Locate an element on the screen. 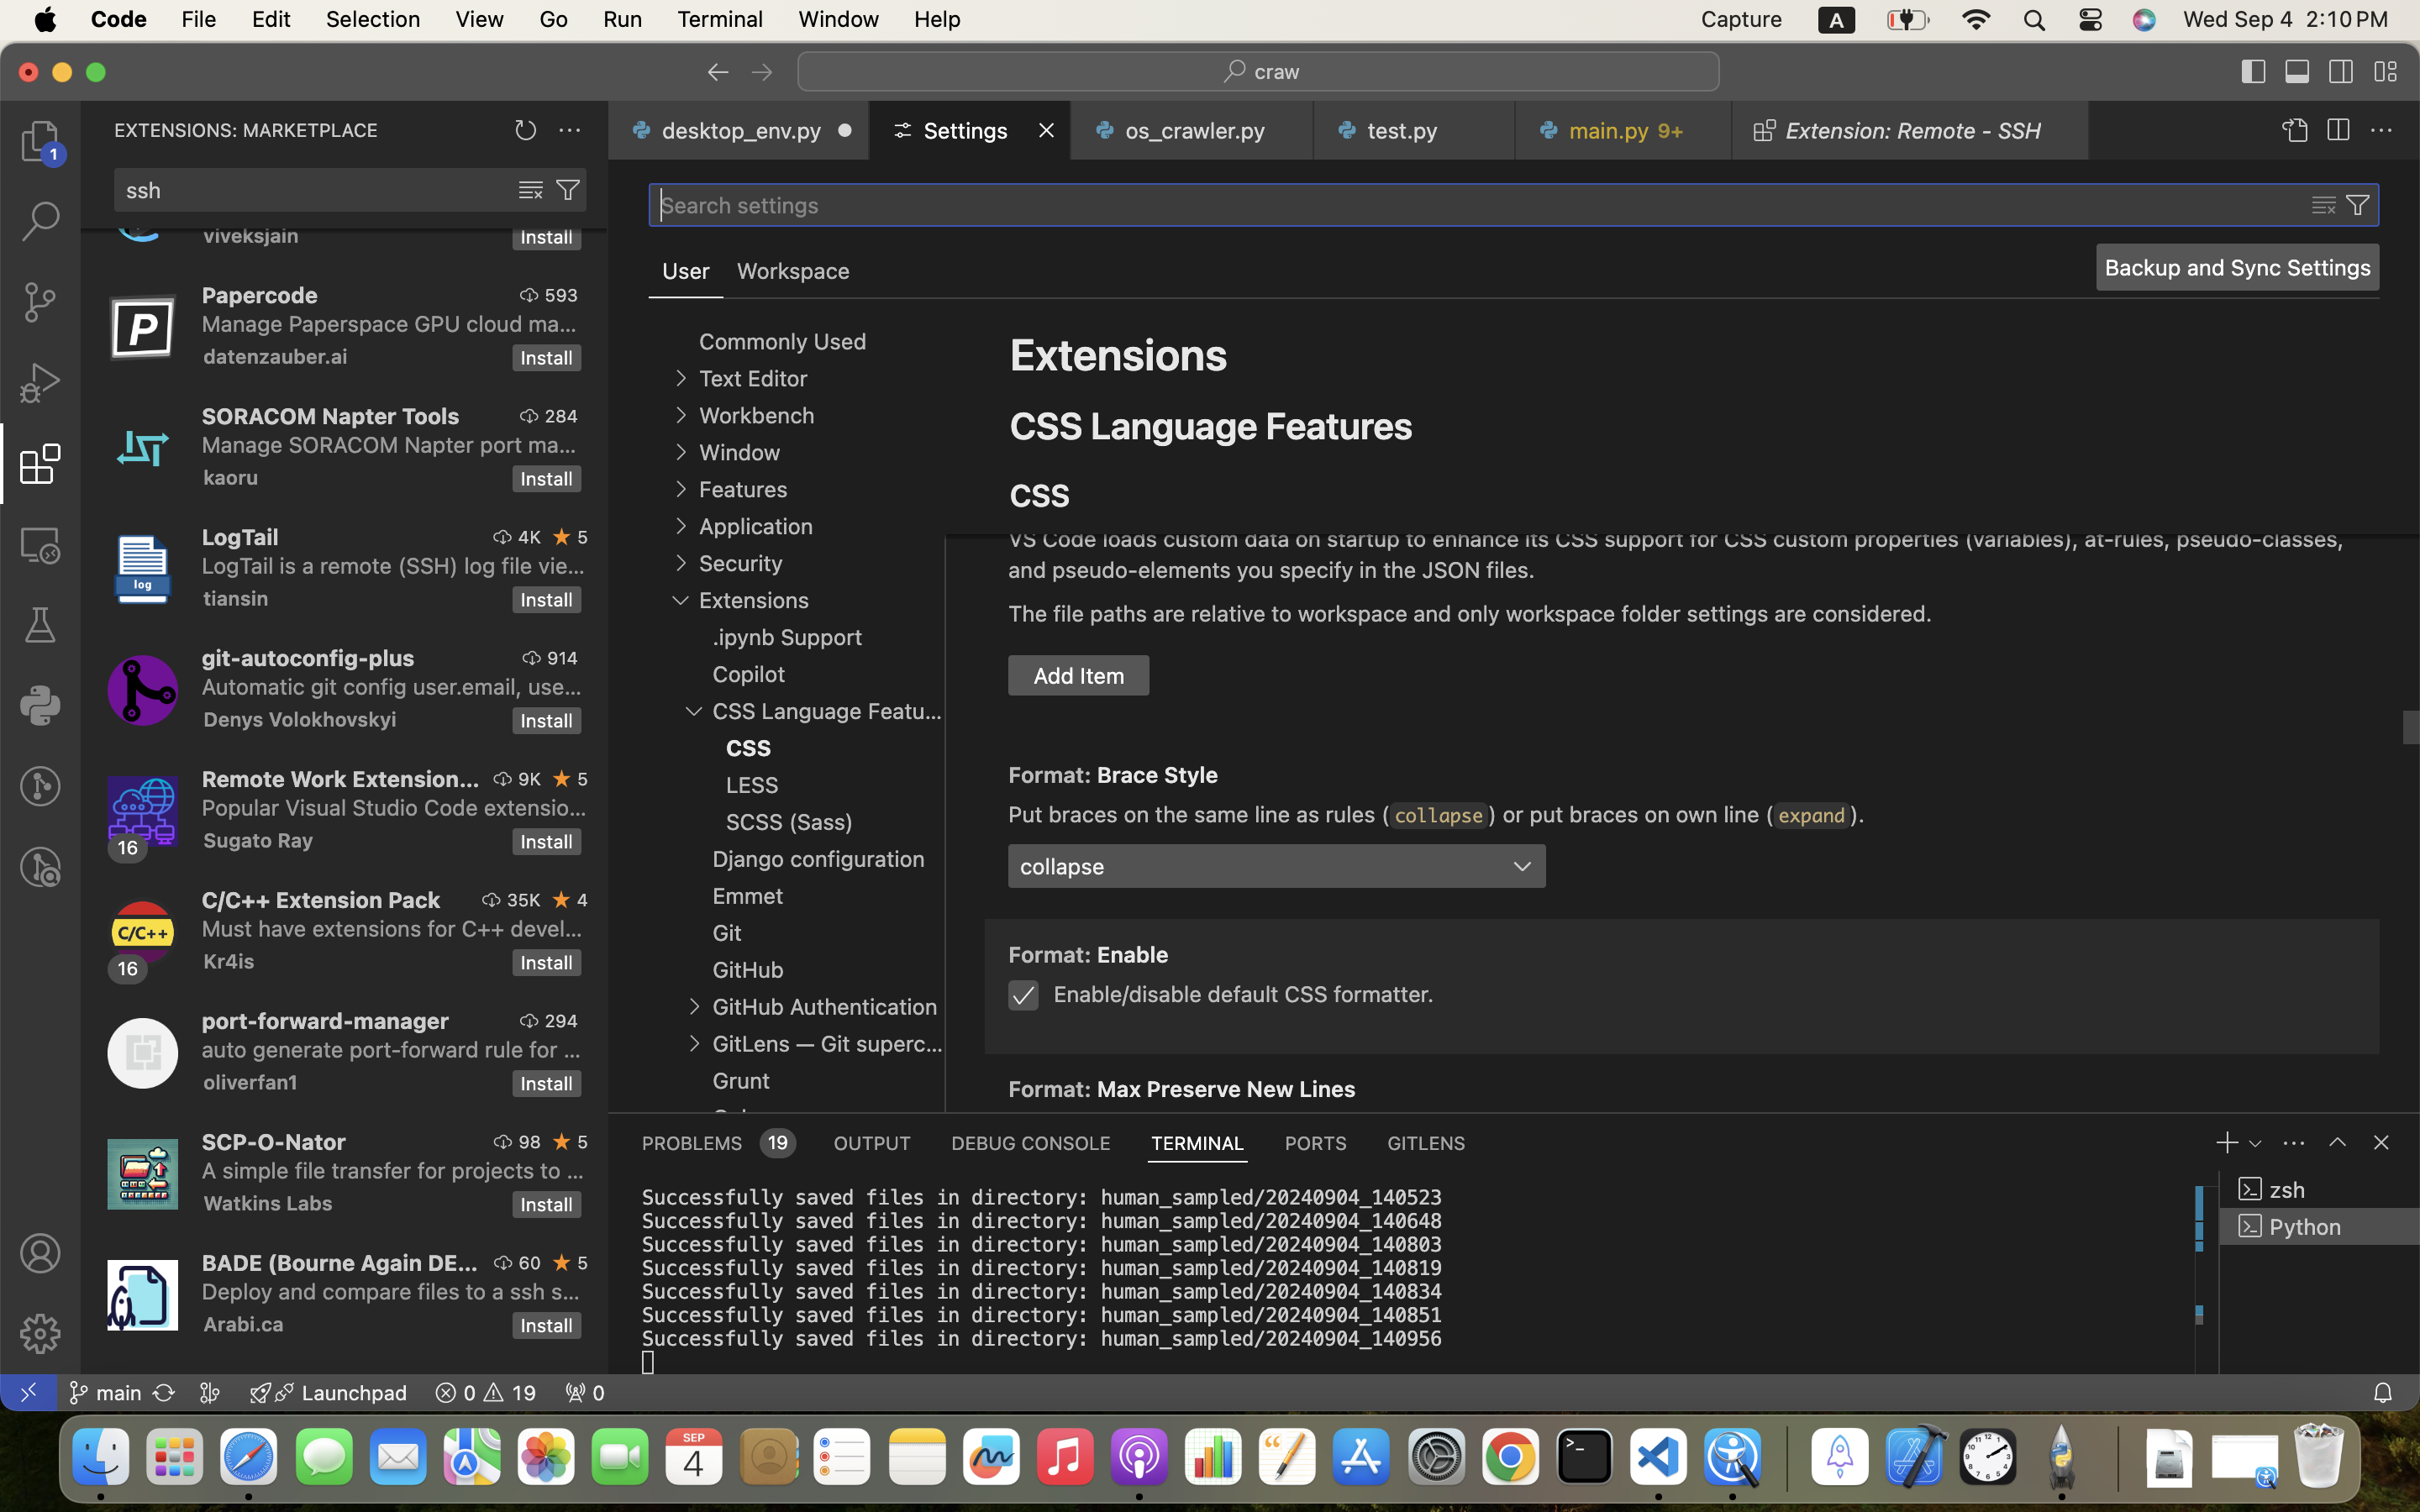  0 os_crawler.py   is located at coordinates (1193, 130).